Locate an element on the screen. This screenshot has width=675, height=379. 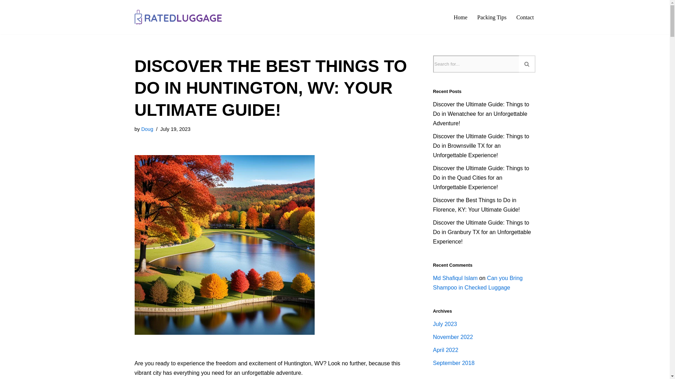
Home is located at coordinates (460, 17).